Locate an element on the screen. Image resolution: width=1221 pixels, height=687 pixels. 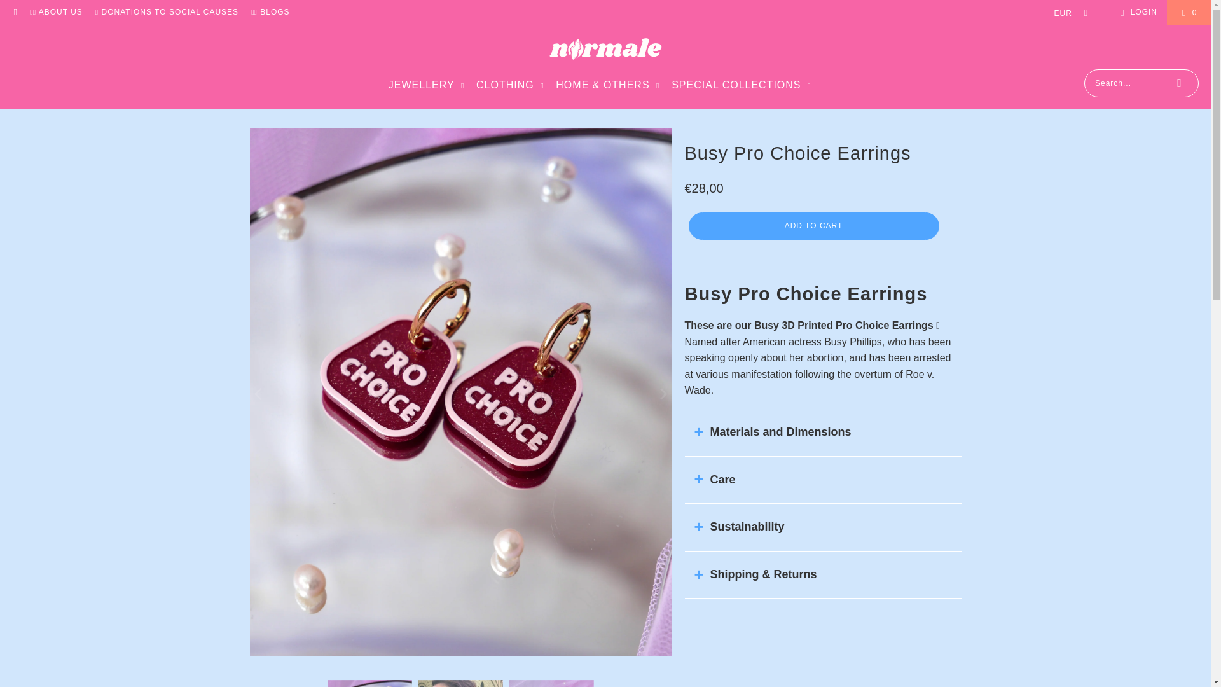
My Account  is located at coordinates (1136, 13).